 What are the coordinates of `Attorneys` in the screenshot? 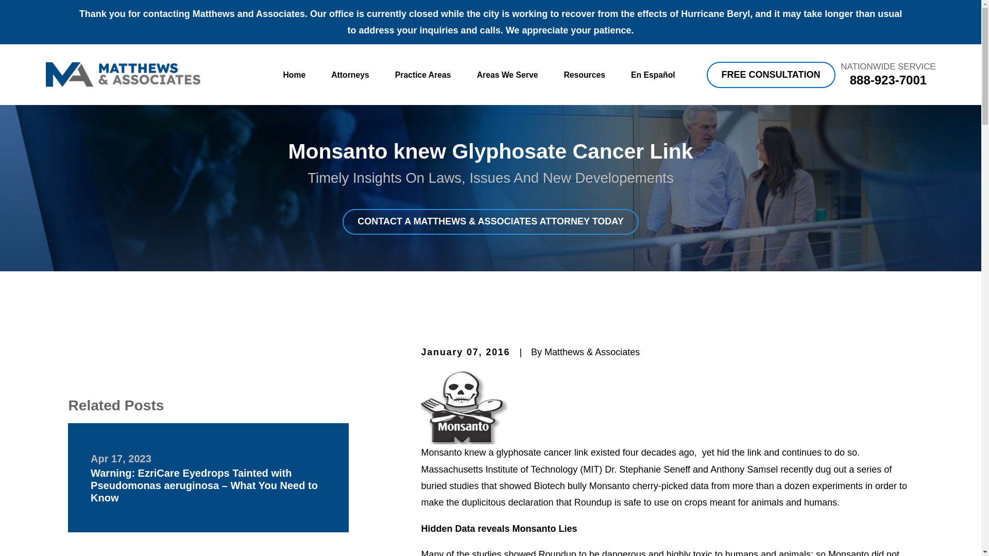 It's located at (350, 75).